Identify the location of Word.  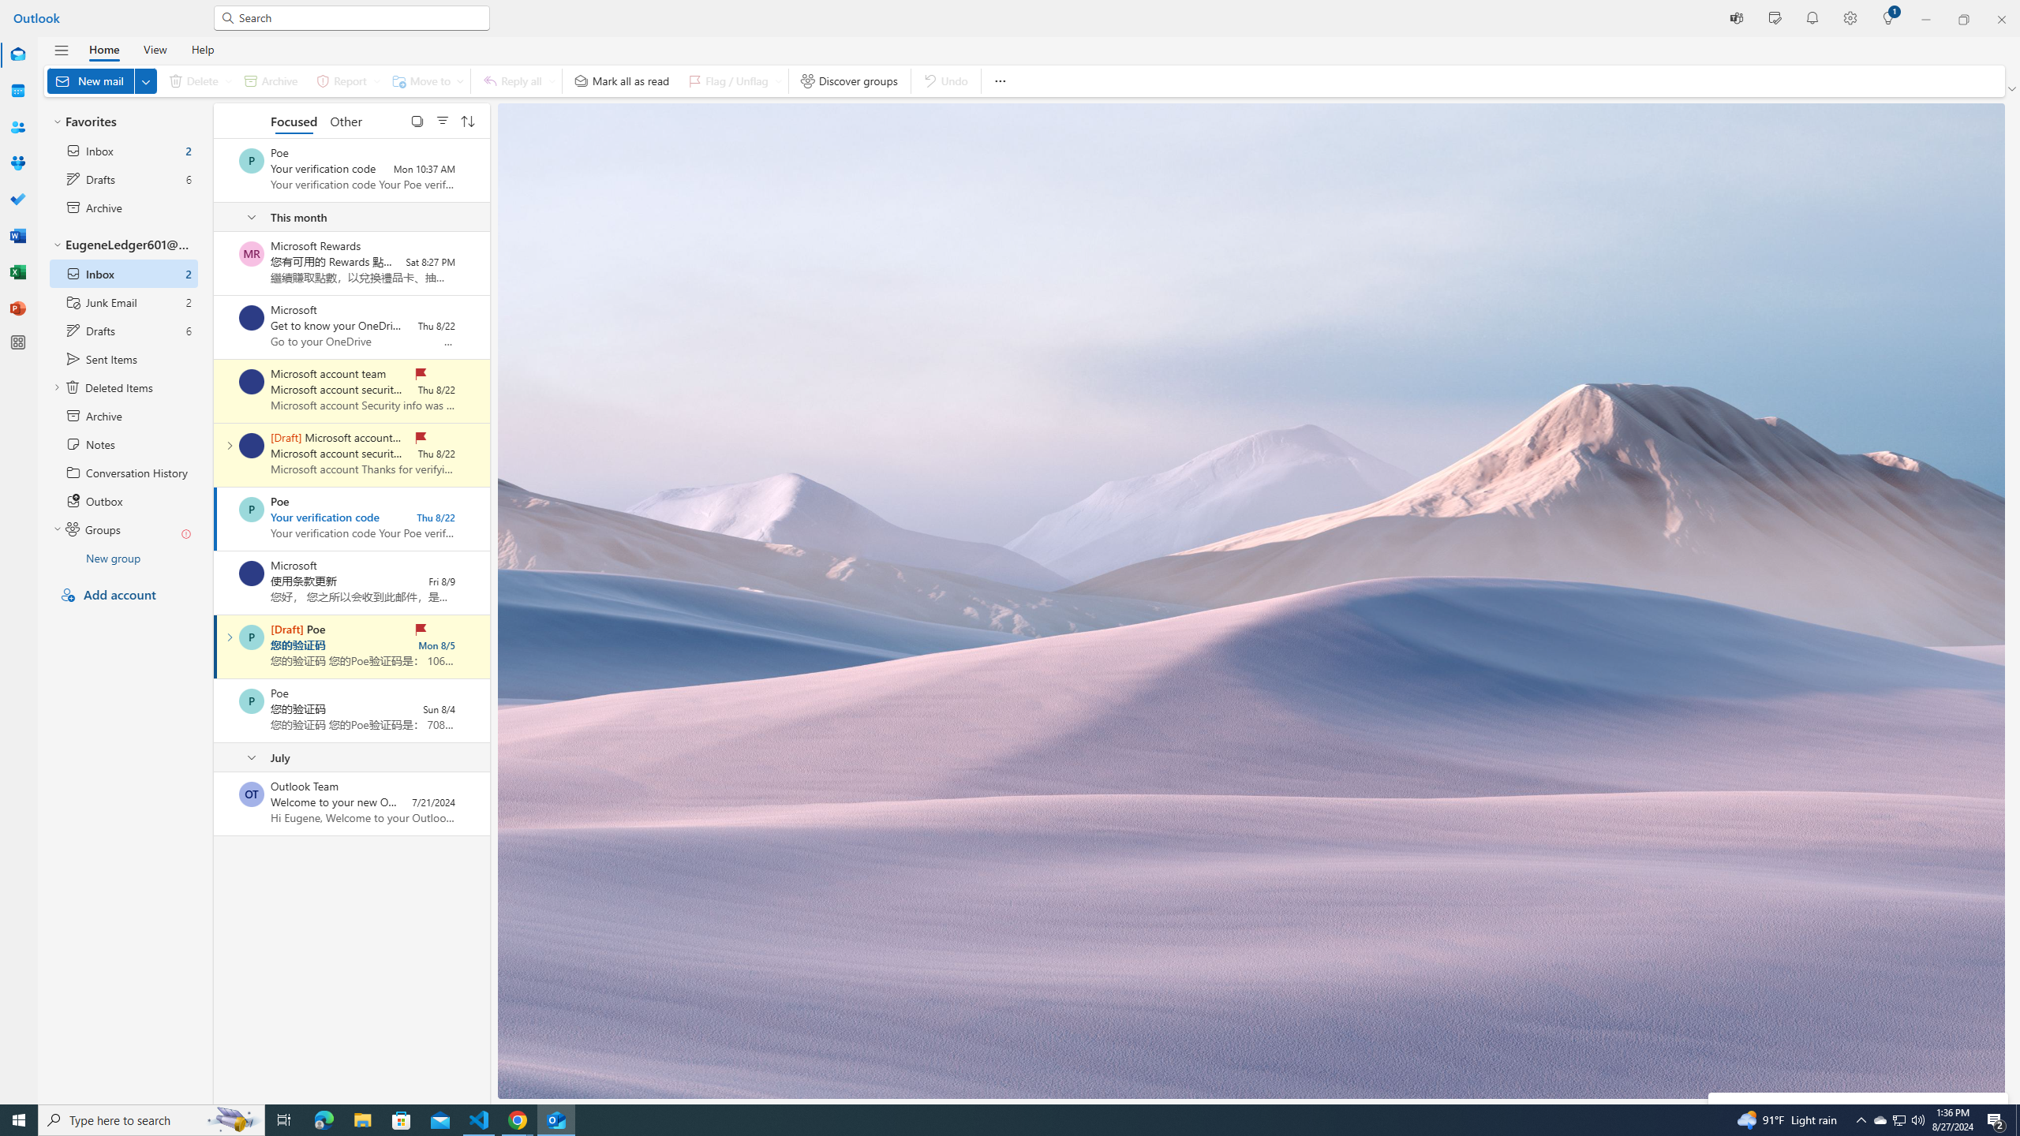
(17, 236).